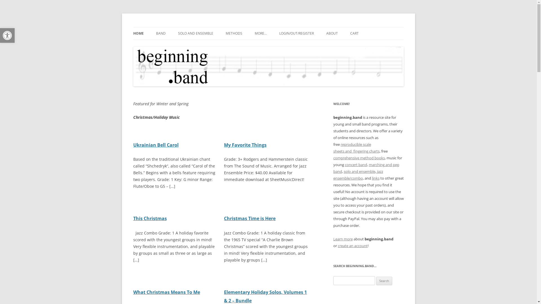 The height and width of the screenshot is (304, 541). I want to click on BAND, so click(161, 33).